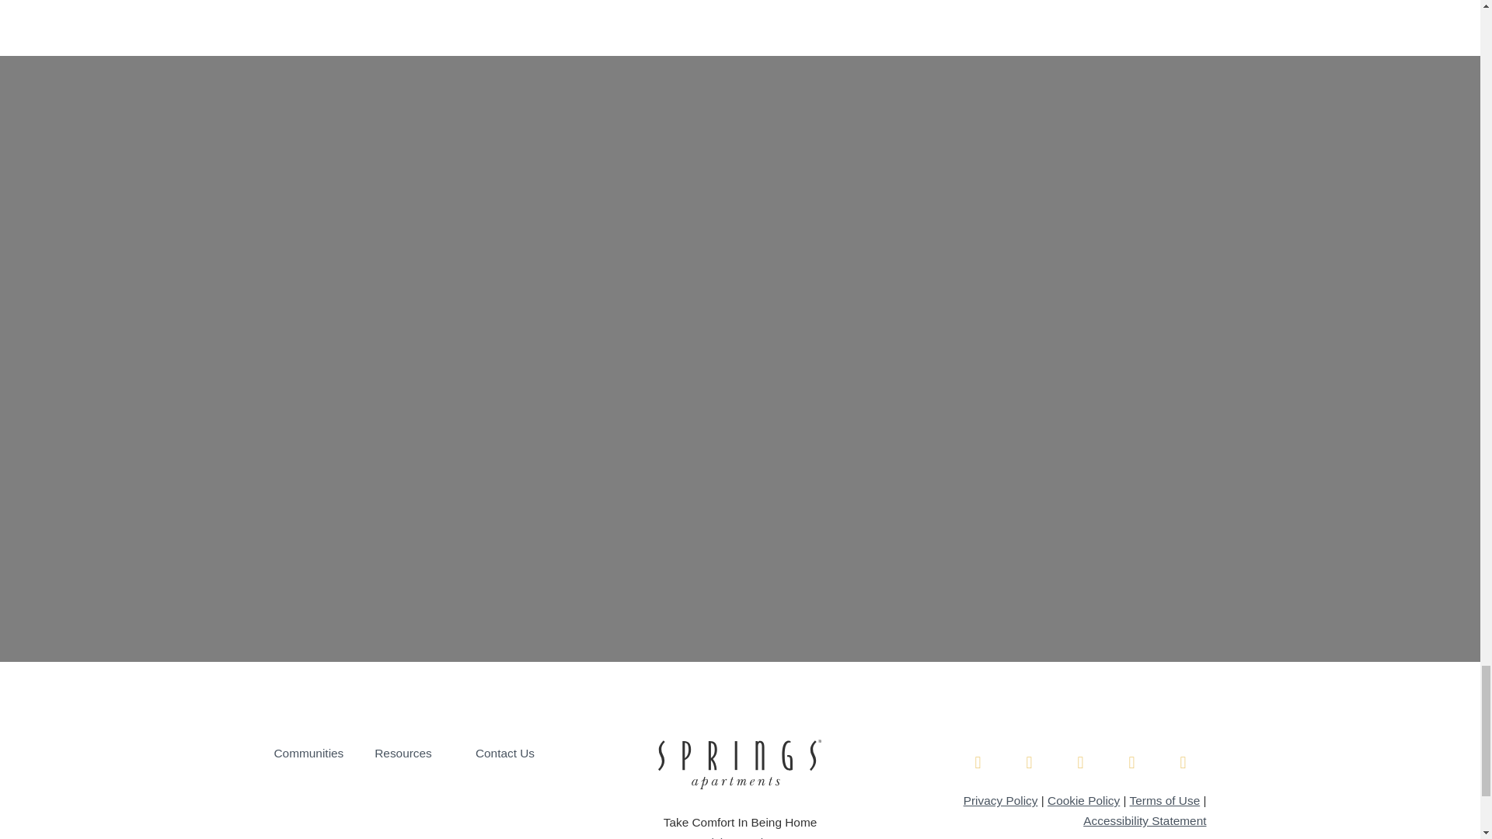 This screenshot has width=1492, height=839. Describe the element at coordinates (1083, 800) in the screenshot. I see `Cookie Policy` at that location.